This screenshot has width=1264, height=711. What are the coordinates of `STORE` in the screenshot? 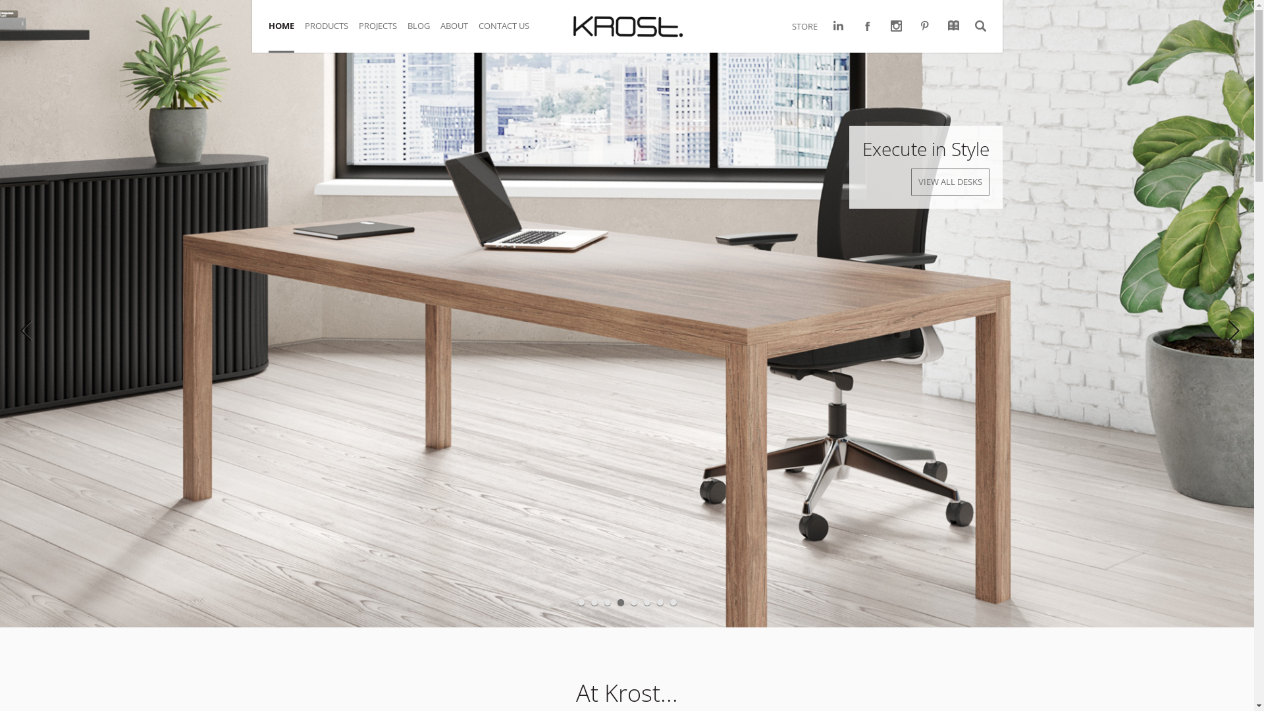 It's located at (804, 26).